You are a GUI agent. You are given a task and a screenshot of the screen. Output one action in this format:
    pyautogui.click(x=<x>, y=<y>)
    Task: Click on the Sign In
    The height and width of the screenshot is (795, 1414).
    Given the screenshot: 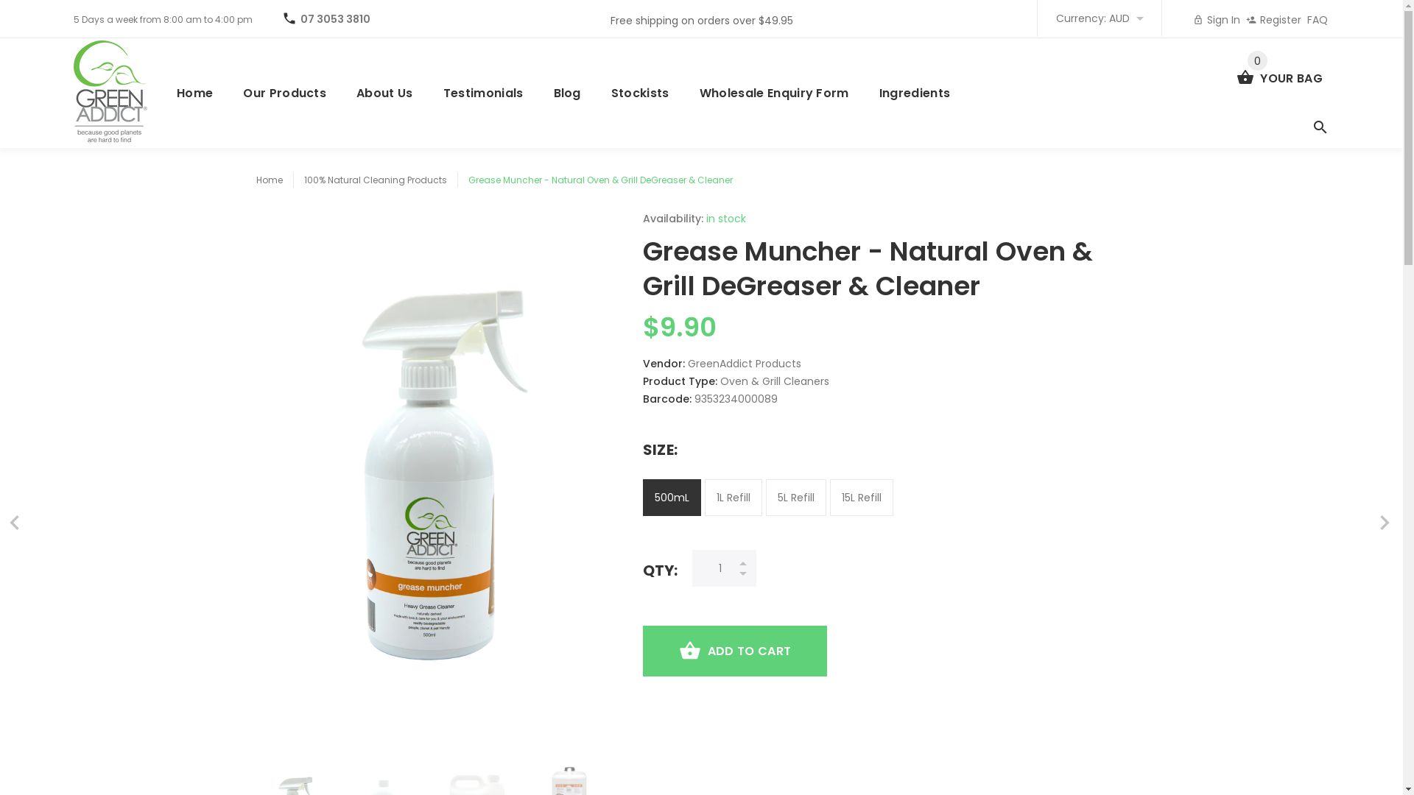 What is the action you would take?
    pyautogui.click(x=1217, y=20)
    